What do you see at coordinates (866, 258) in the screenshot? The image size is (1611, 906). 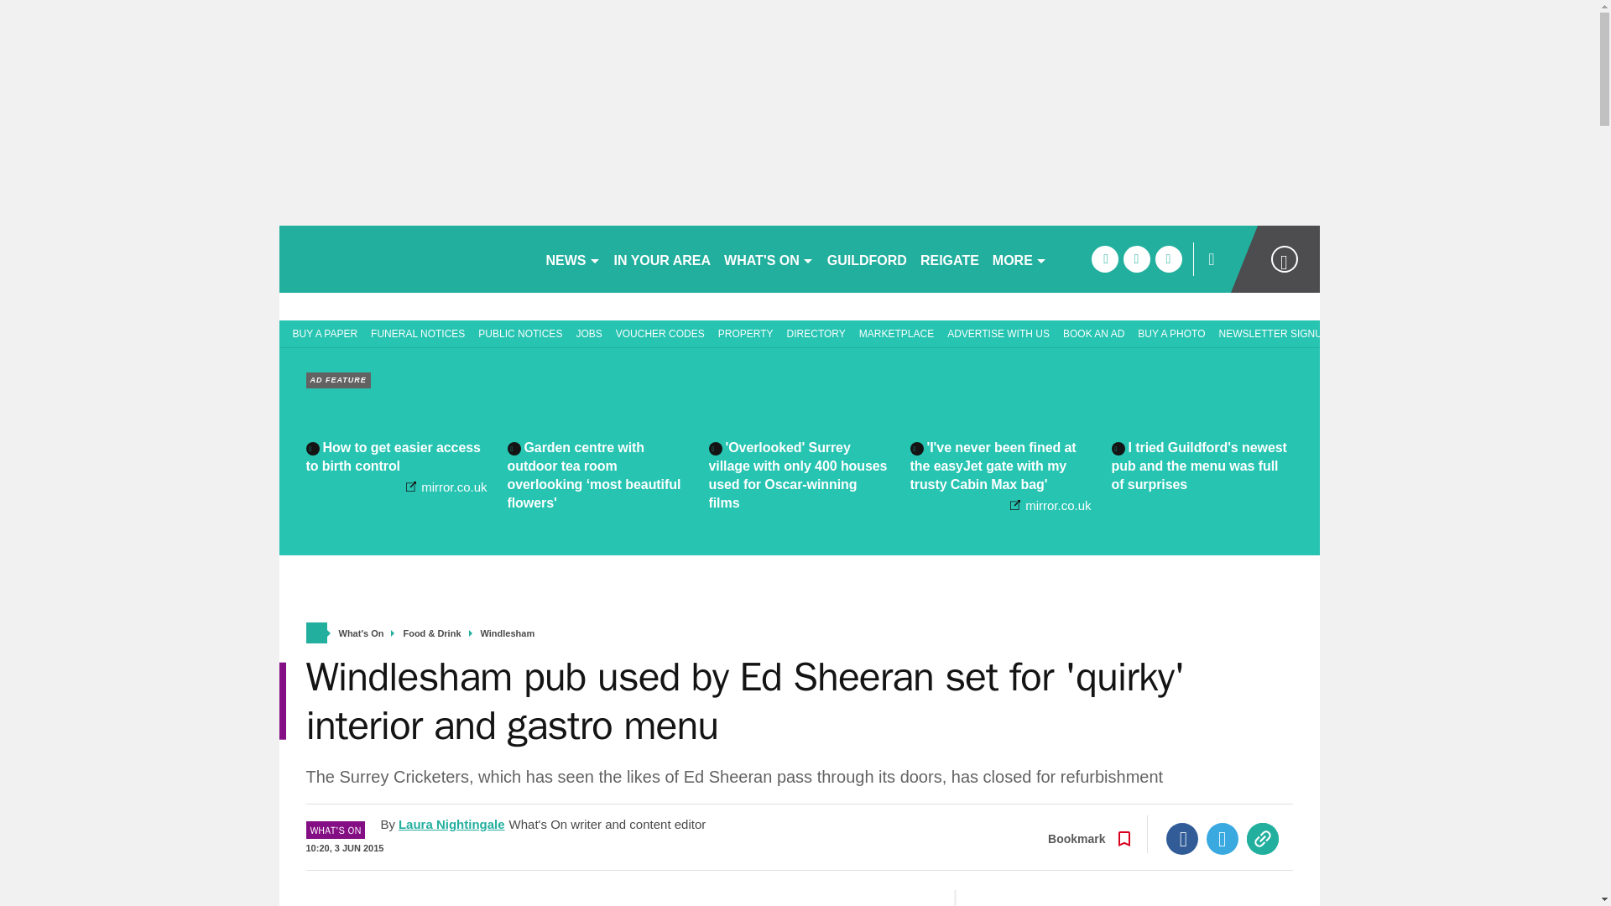 I see `GUILDFORD` at bounding box center [866, 258].